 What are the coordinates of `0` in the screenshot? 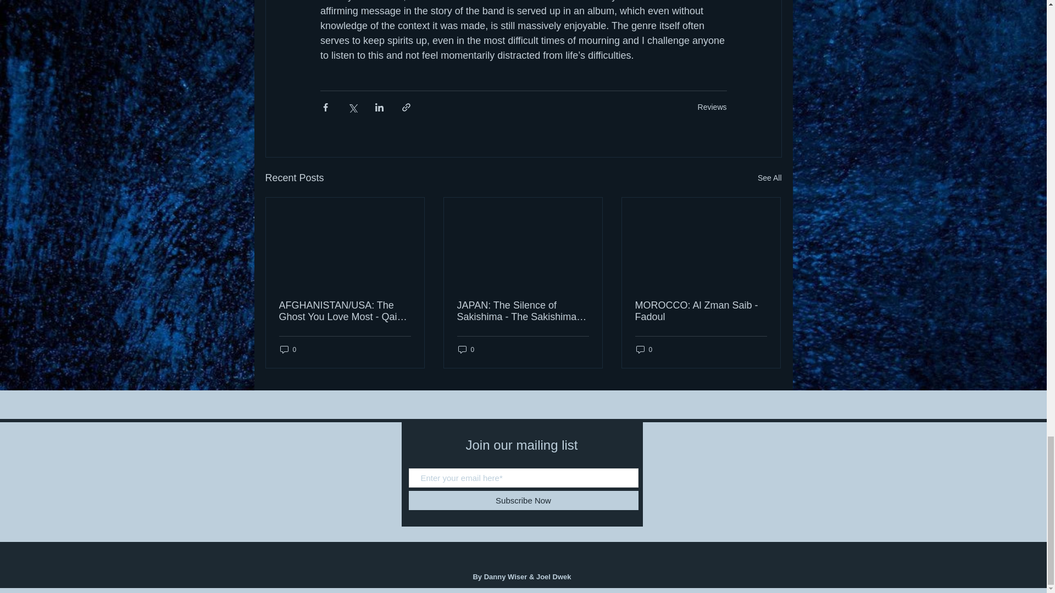 It's located at (288, 349).